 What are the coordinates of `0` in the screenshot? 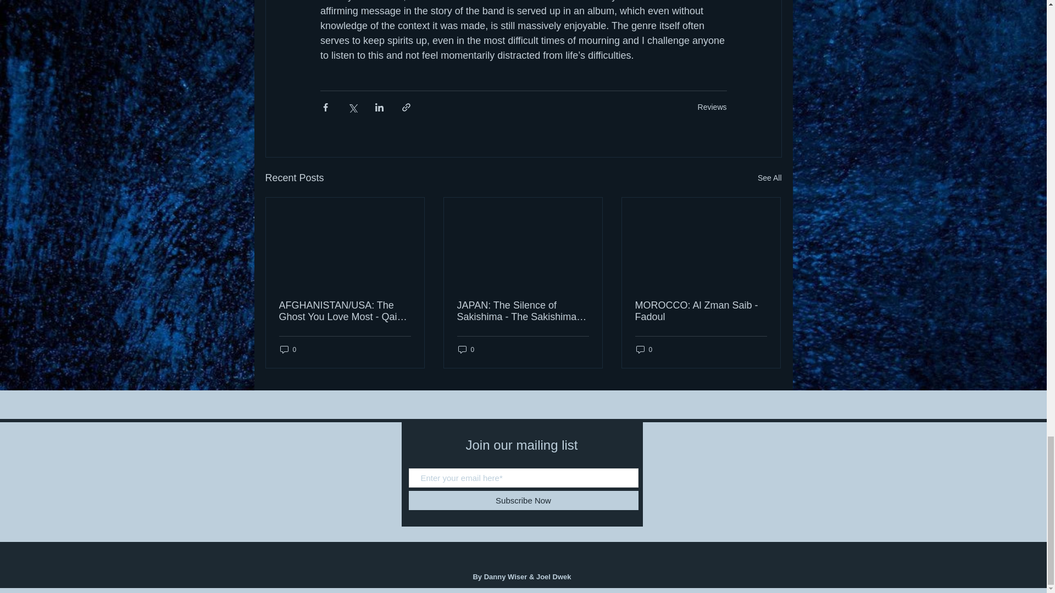 It's located at (288, 349).